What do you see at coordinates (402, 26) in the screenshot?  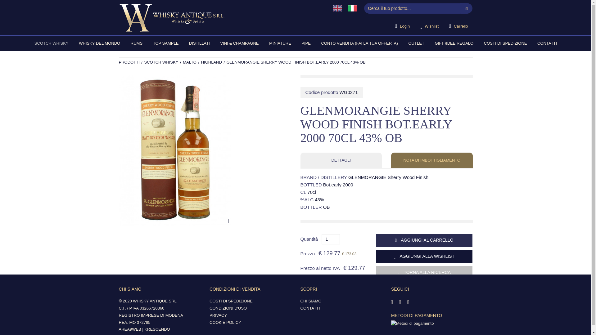 I see `Login` at bounding box center [402, 26].